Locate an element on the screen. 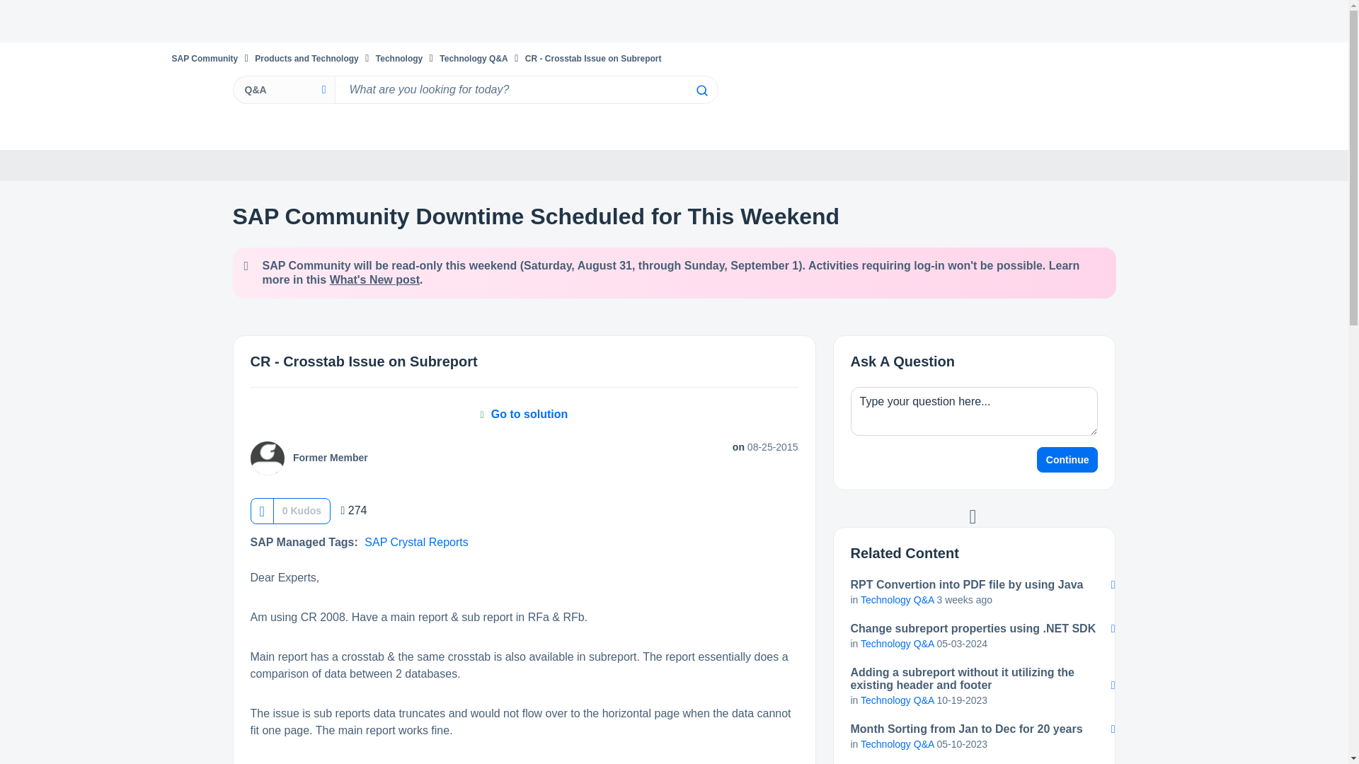 This screenshot has height=764, width=1359. Technology is located at coordinates (399, 58).